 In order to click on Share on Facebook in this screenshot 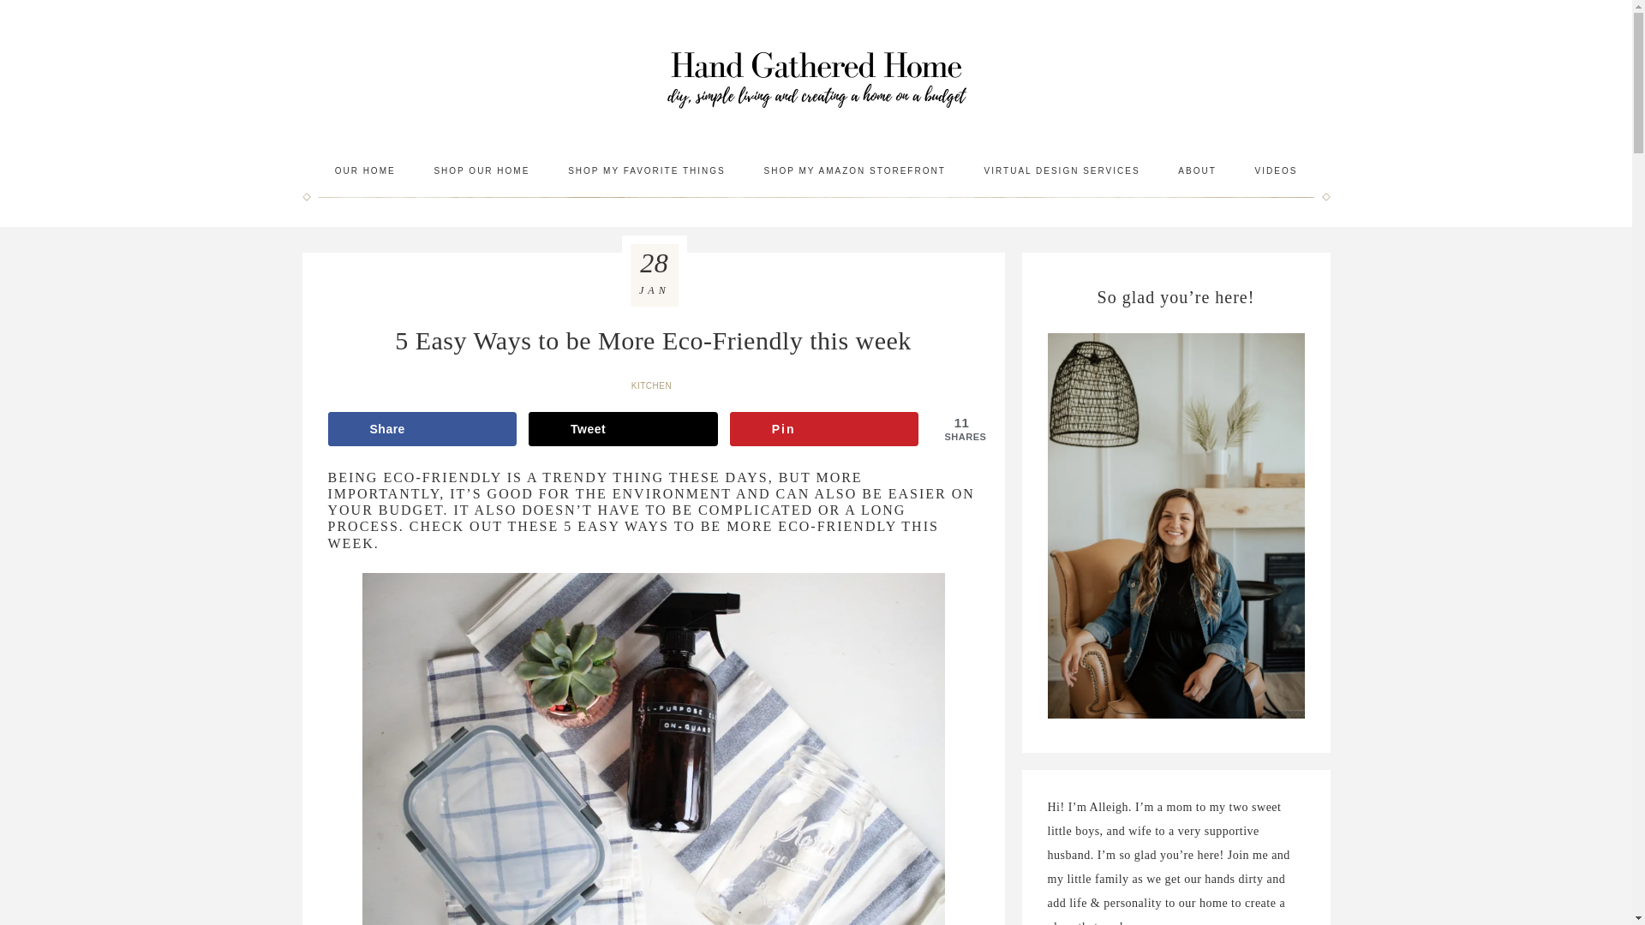, I will do `click(422, 428)`.